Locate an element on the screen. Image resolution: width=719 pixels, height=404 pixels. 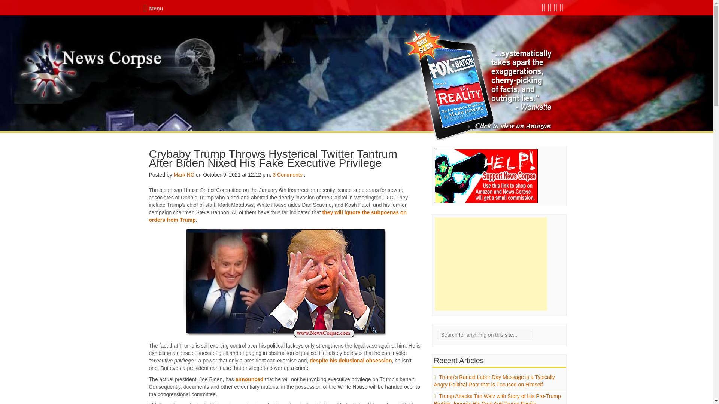
Mark NC is located at coordinates (184, 175).